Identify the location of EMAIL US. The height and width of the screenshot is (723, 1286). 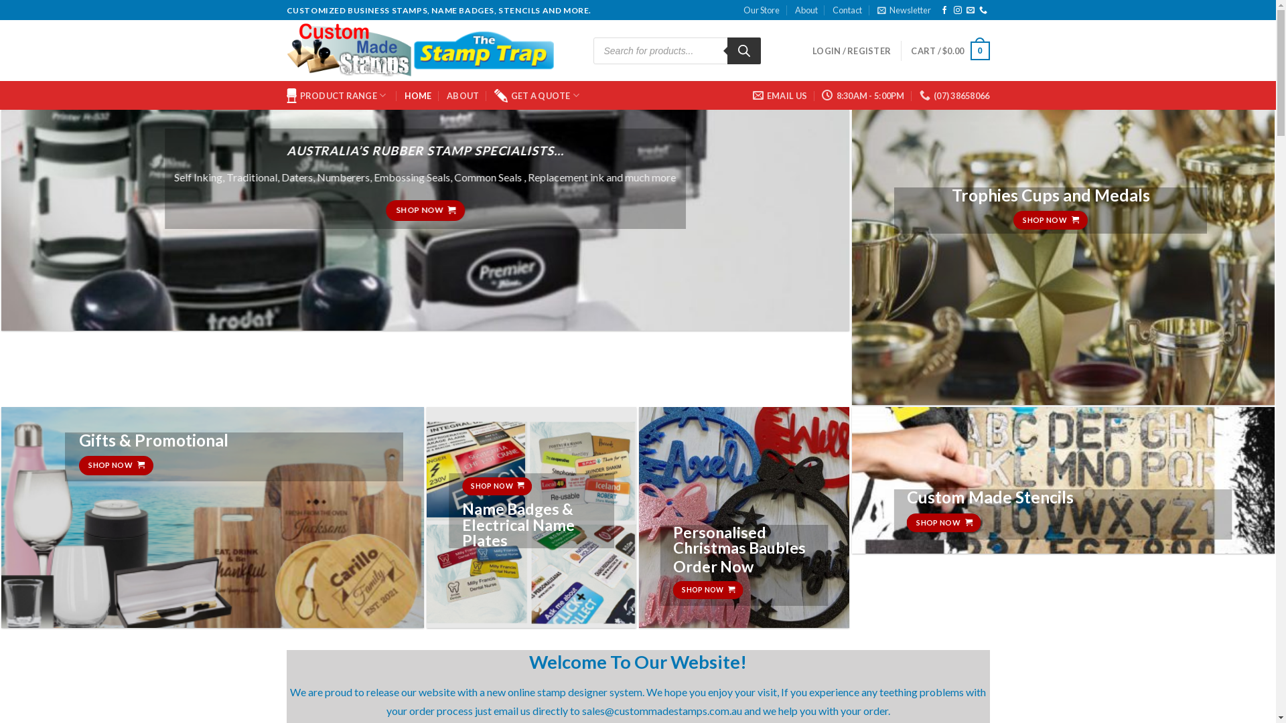
(780, 96).